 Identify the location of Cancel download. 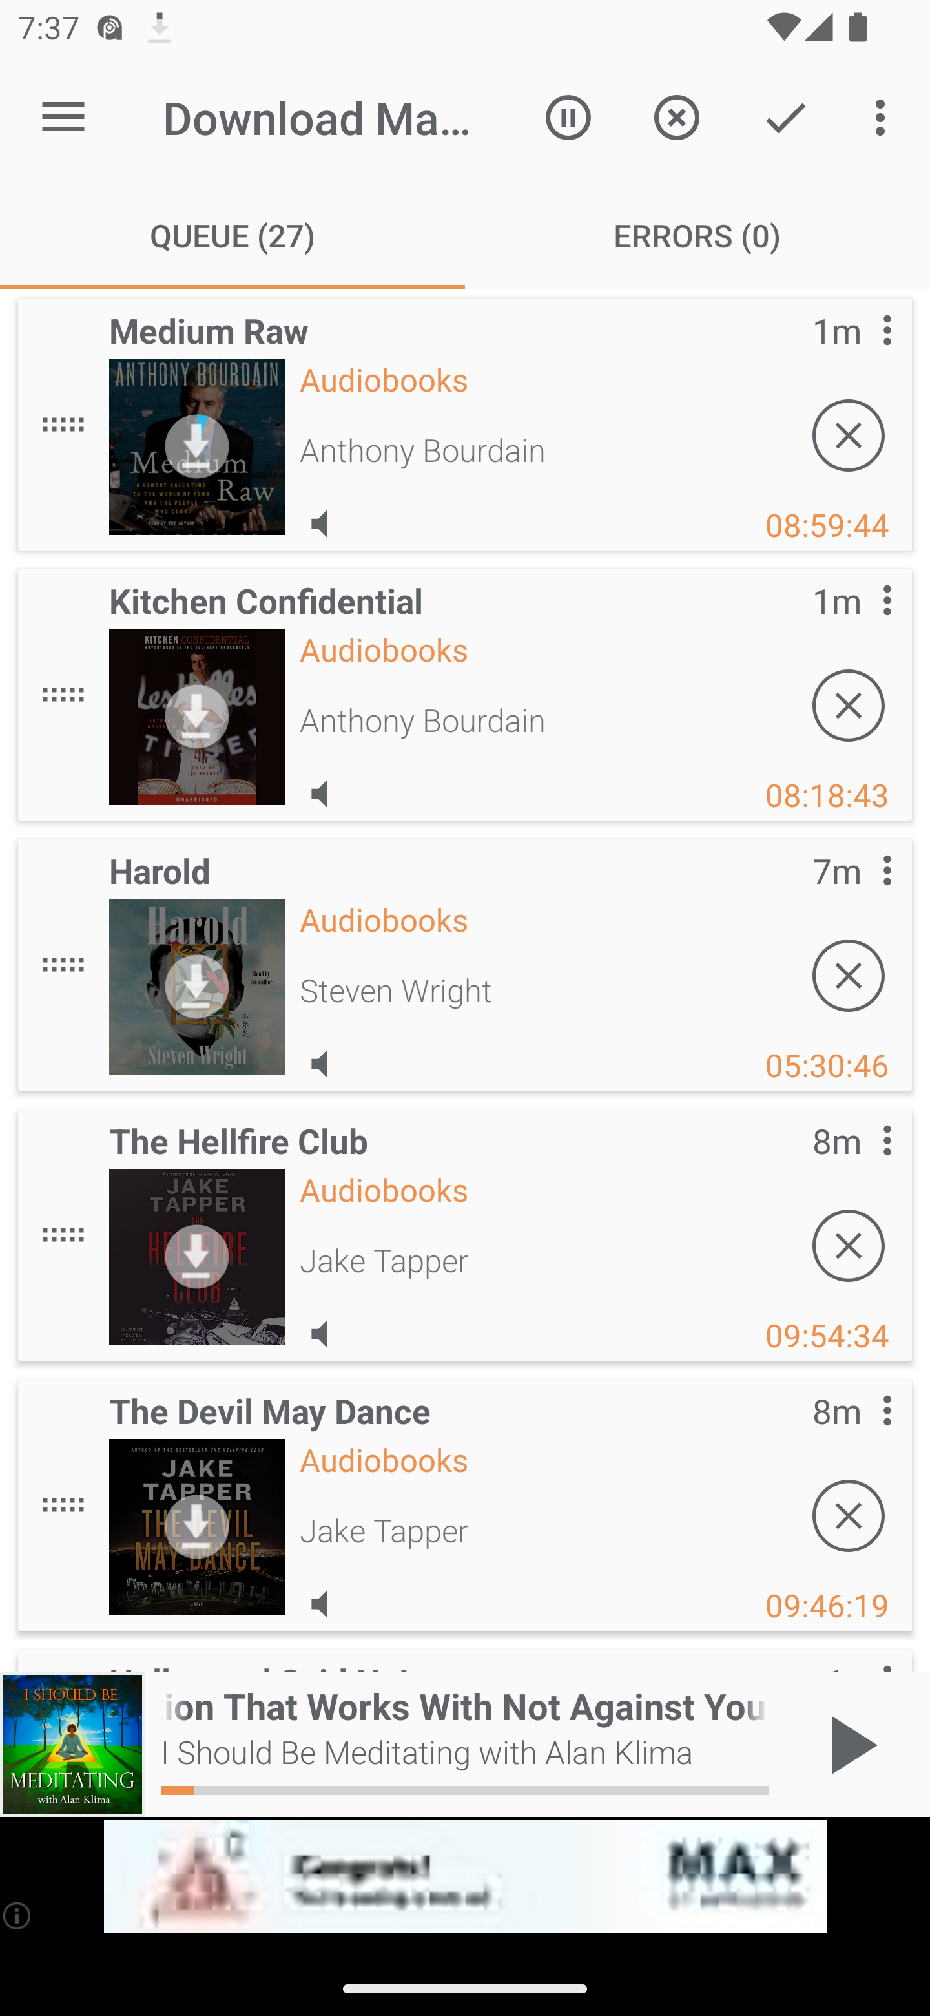
(849, 706).